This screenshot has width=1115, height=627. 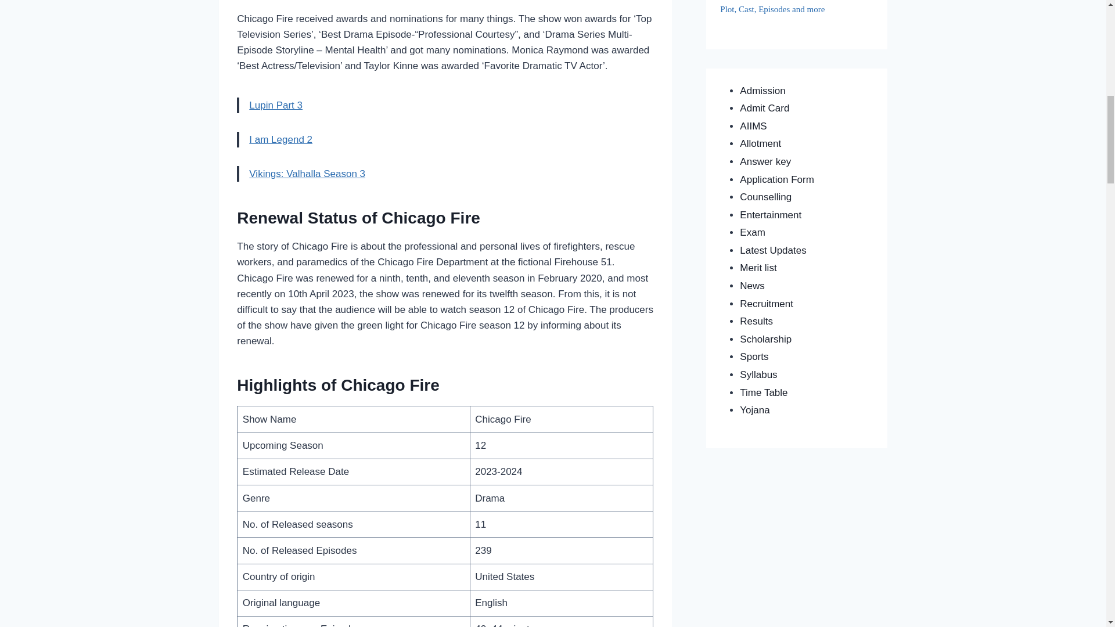 What do you see at coordinates (445, 3) in the screenshot?
I see `Advertisement` at bounding box center [445, 3].